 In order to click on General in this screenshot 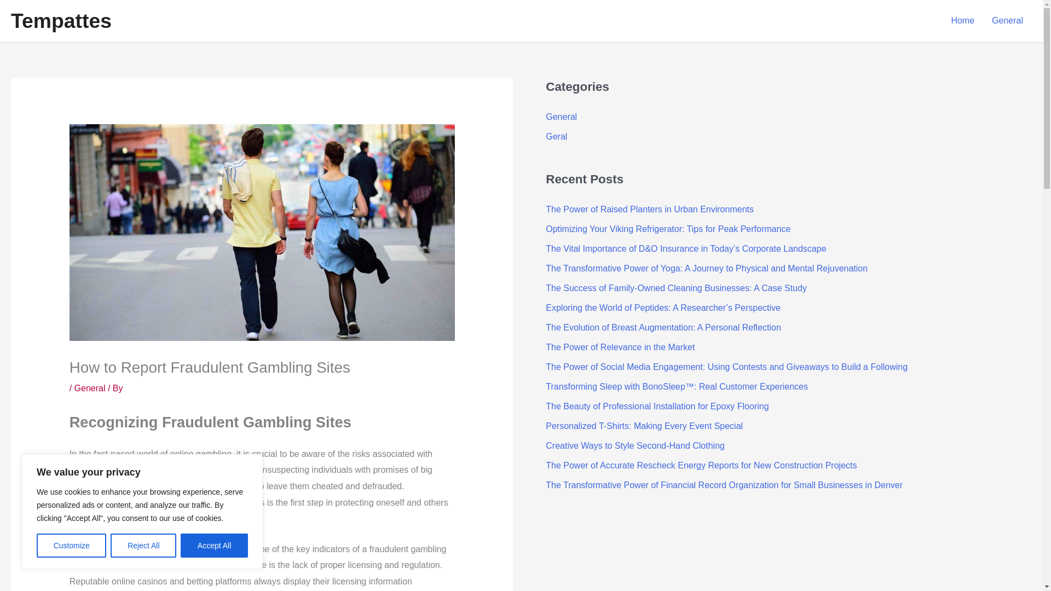, I will do `click(90, 388)`.